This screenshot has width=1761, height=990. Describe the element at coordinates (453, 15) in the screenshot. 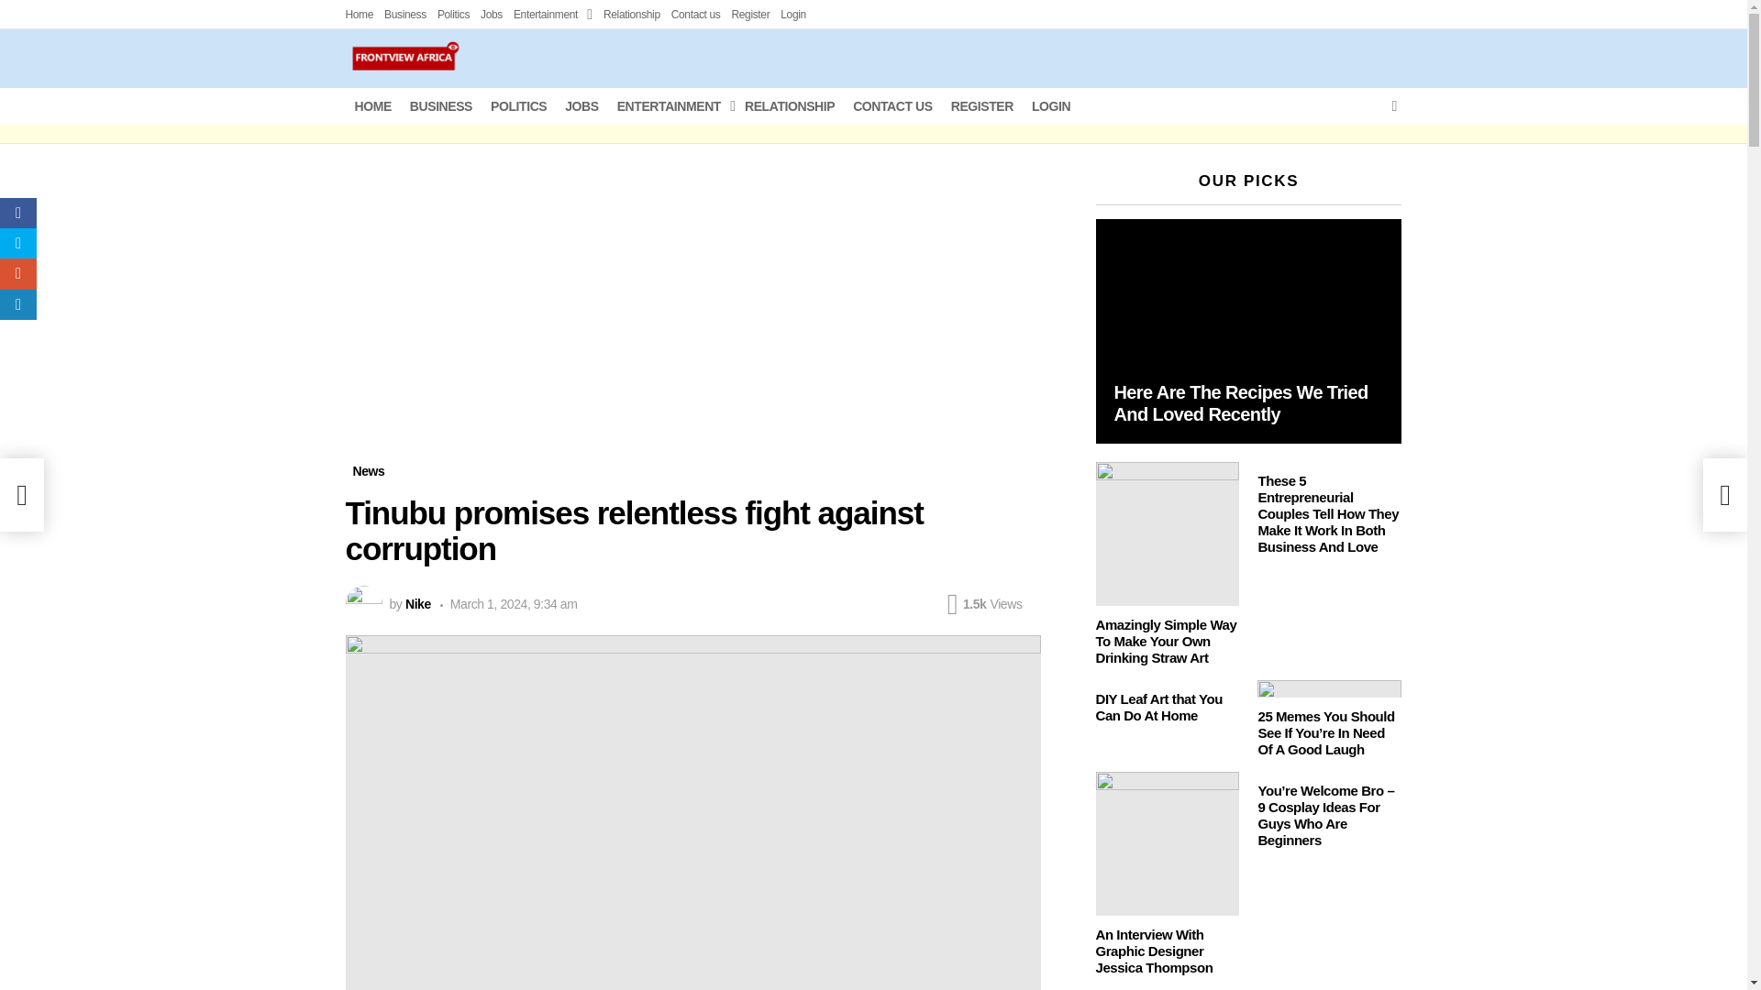

I see `Politics` at that location.